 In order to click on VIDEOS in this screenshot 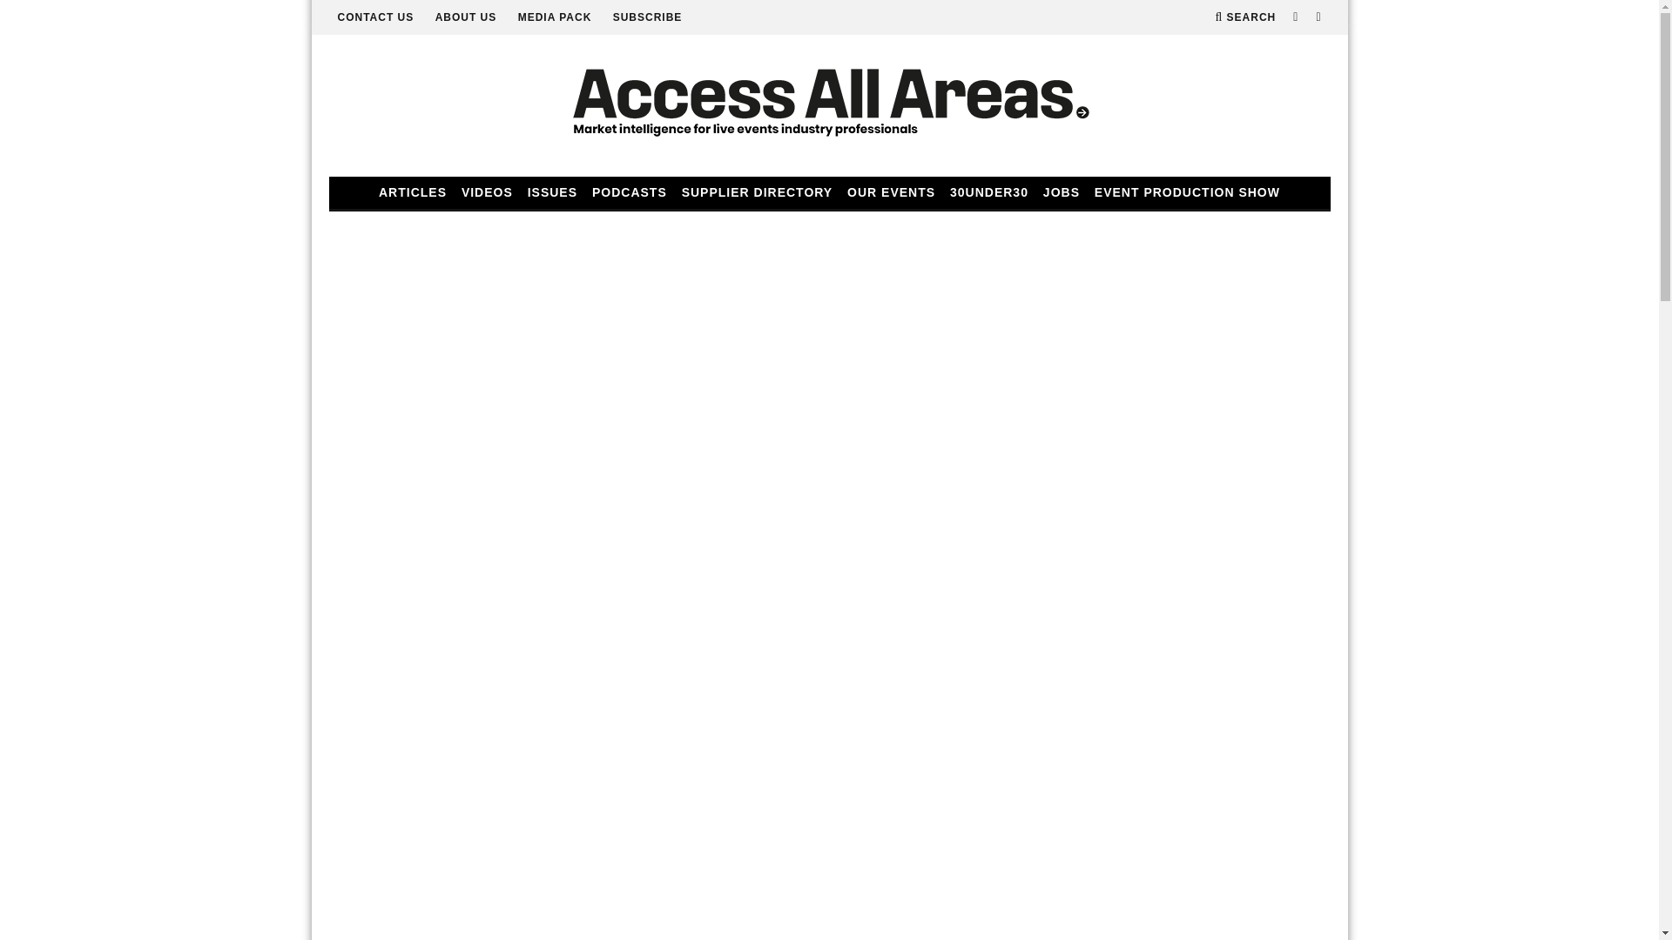, I will do `click(488, 192)`.